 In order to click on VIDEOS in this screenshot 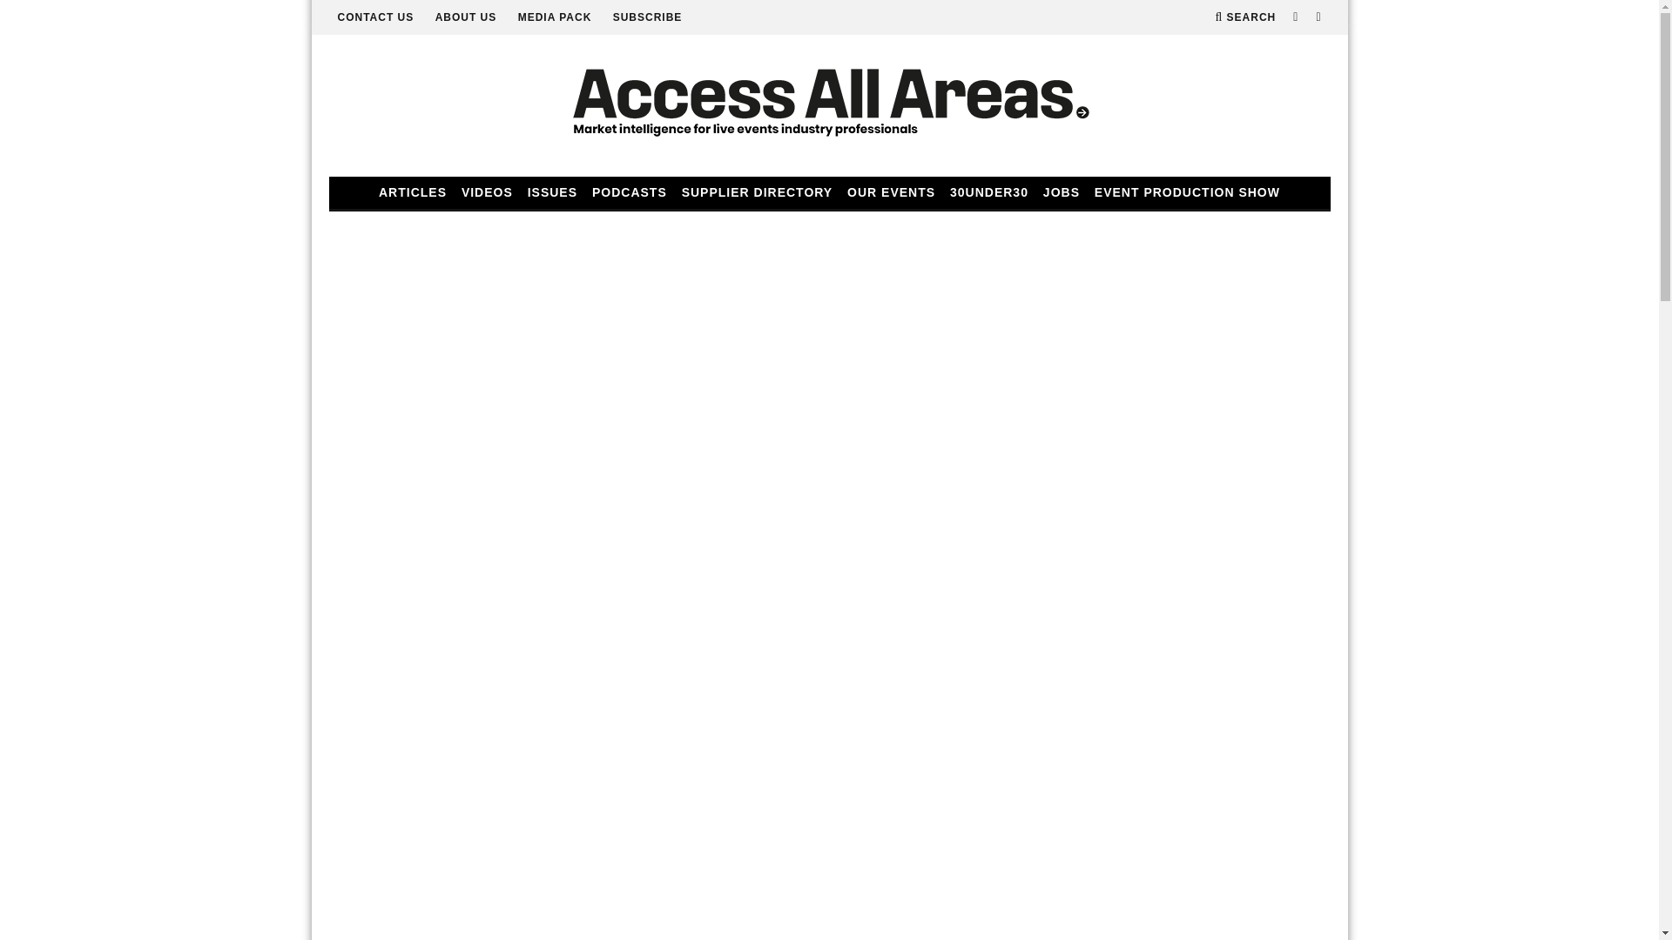, I will do `click(488, 192)`.